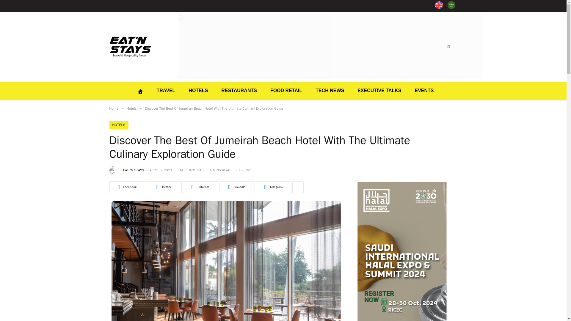  I want to click on FOOD RETAIL, so click(286, 90).